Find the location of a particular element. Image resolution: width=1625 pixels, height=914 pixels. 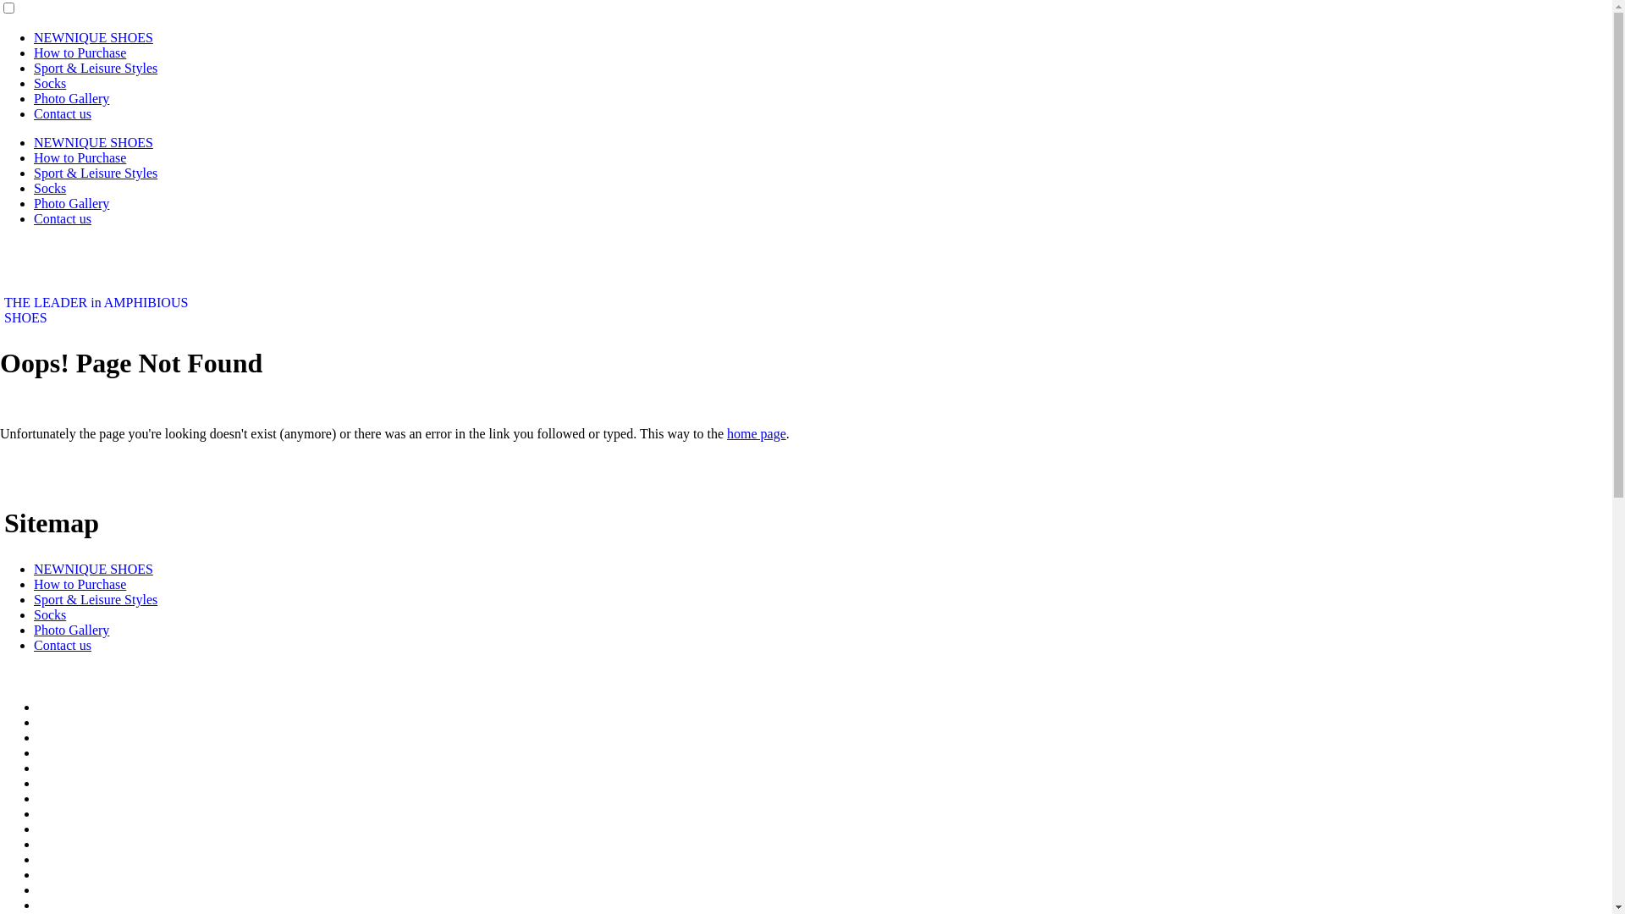

Socks is located at coordinates (50, 83).